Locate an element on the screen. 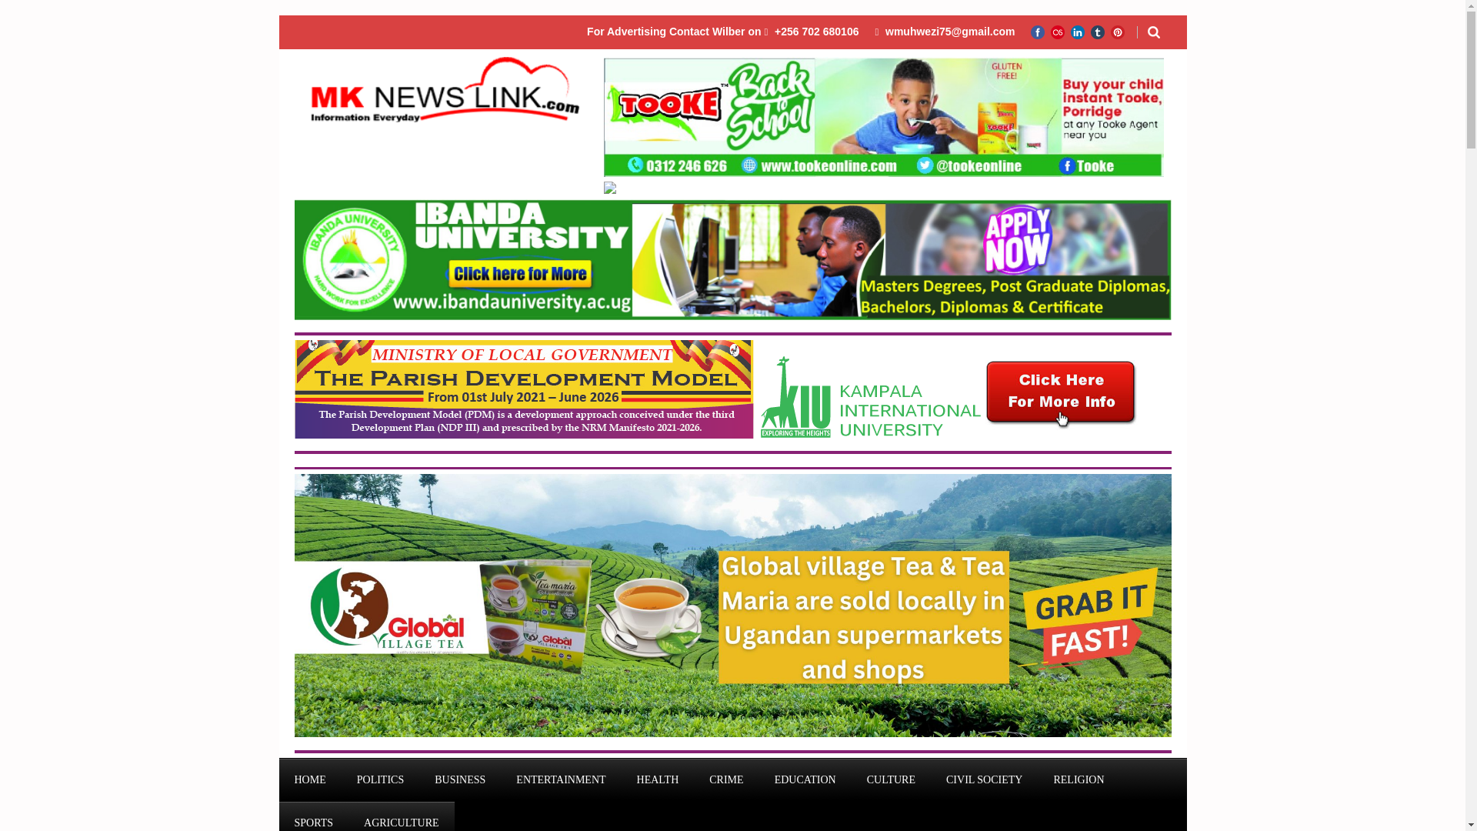 Image resolution: width=1477 pixels, height=831 pixels. ENTERTAINMENT is located at coordinates (560, 780).